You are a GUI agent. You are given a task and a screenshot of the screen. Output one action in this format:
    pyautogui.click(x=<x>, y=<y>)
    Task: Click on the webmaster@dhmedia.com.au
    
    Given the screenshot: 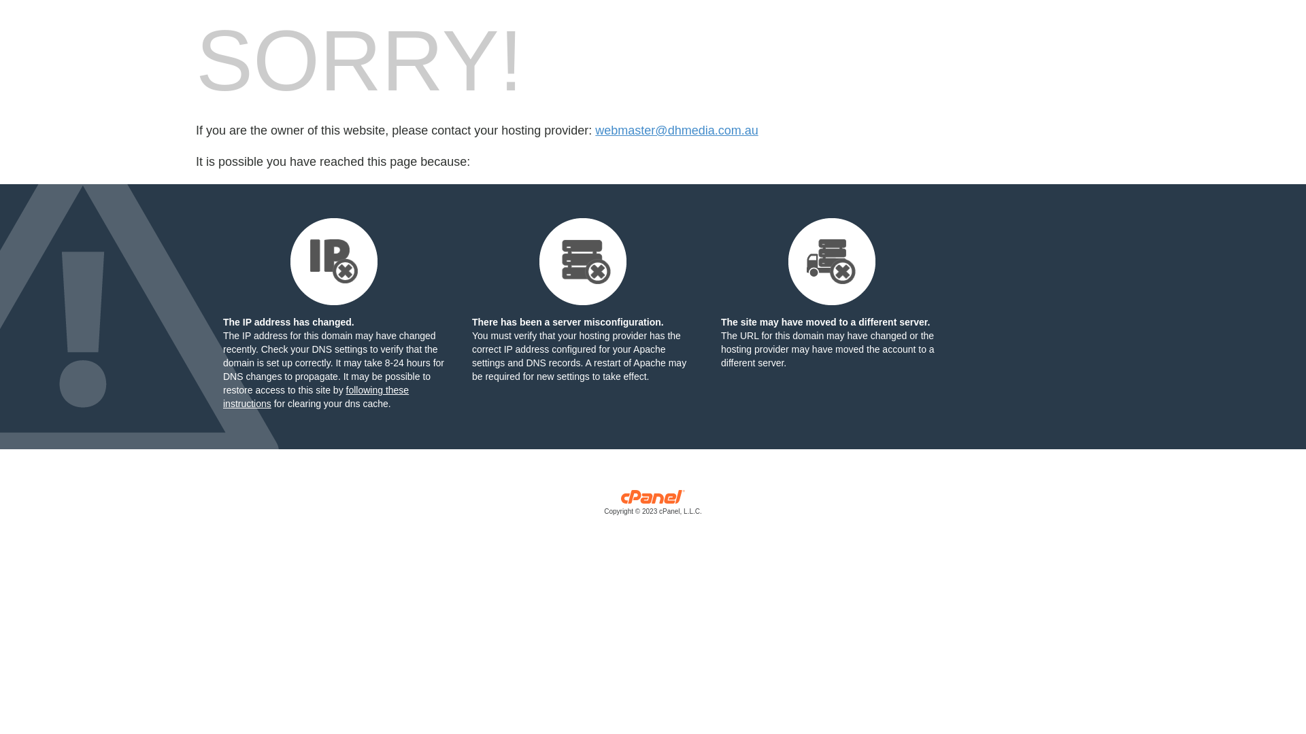 What is the action you would take?
    pyautogui.click(x=676, y=130)
    